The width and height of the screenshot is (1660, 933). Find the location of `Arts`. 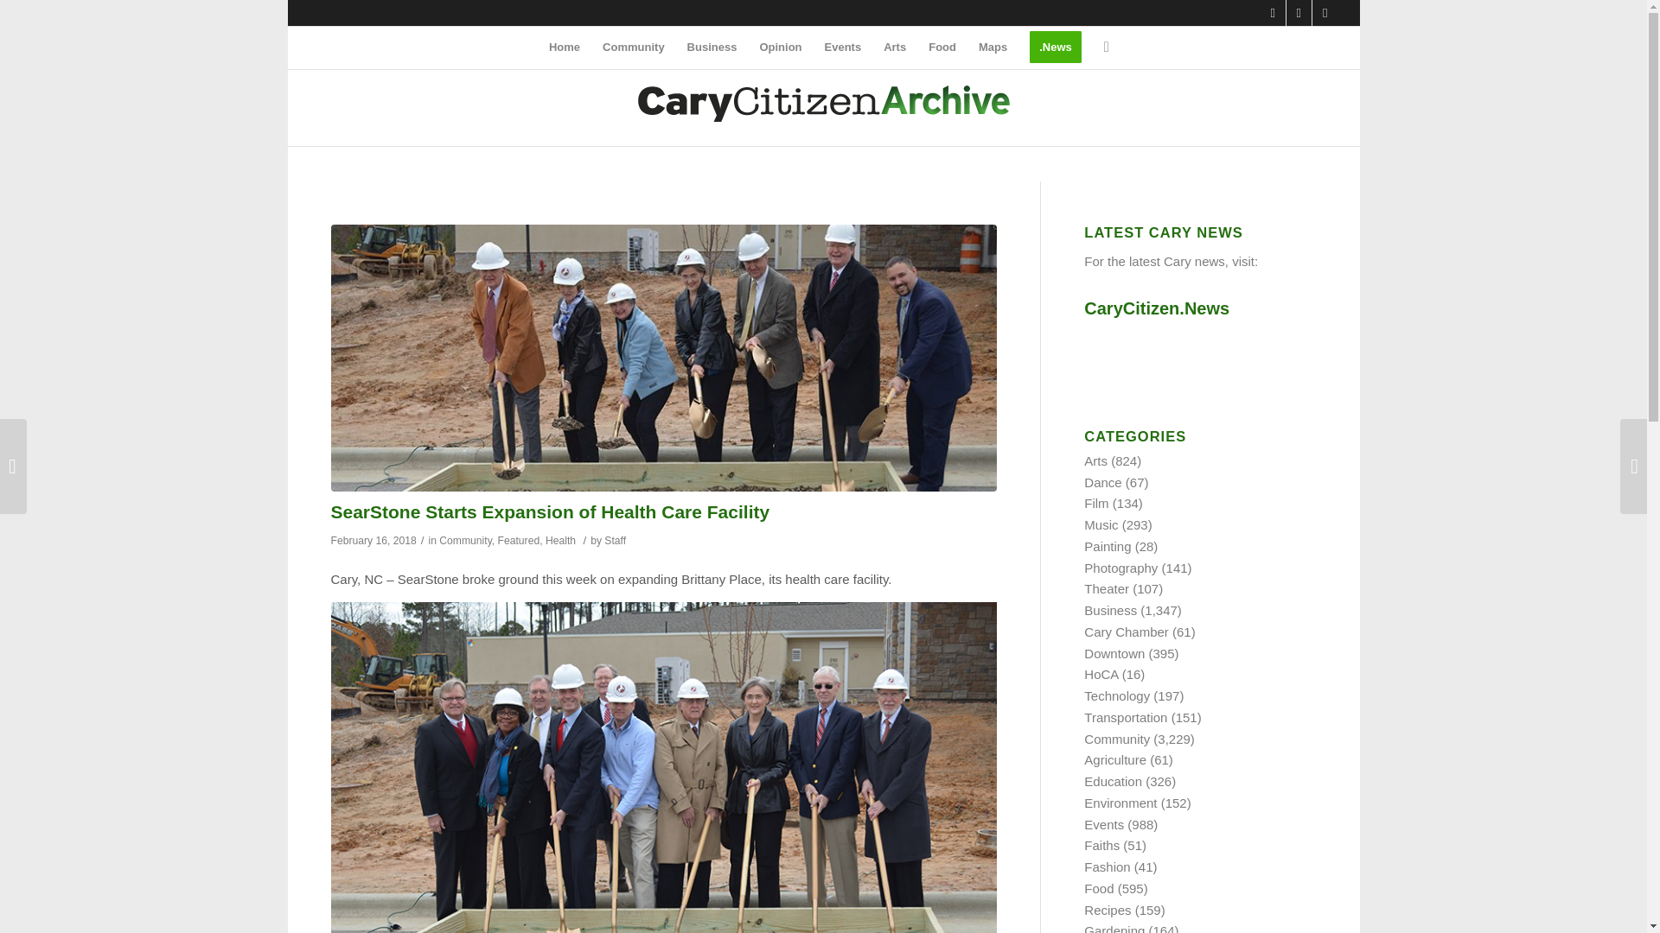

Arts is located at coordinates (895, 47).